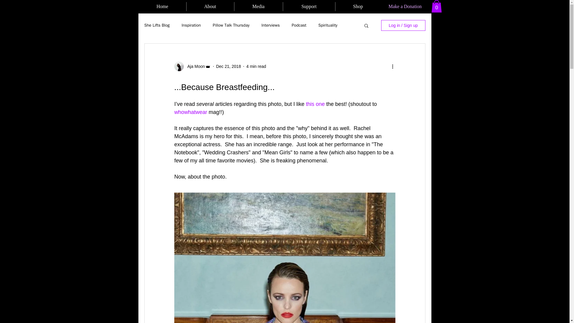  Describe the element at coordinates (256, 66) in the screenshot. I see `4 min read` at that location.